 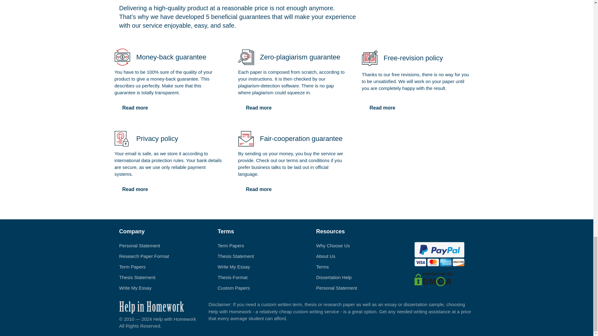 What do you see at coordinates (236, 256) in the screenshot?
I see `Thesis Statement` at bounding box center [236, 256].